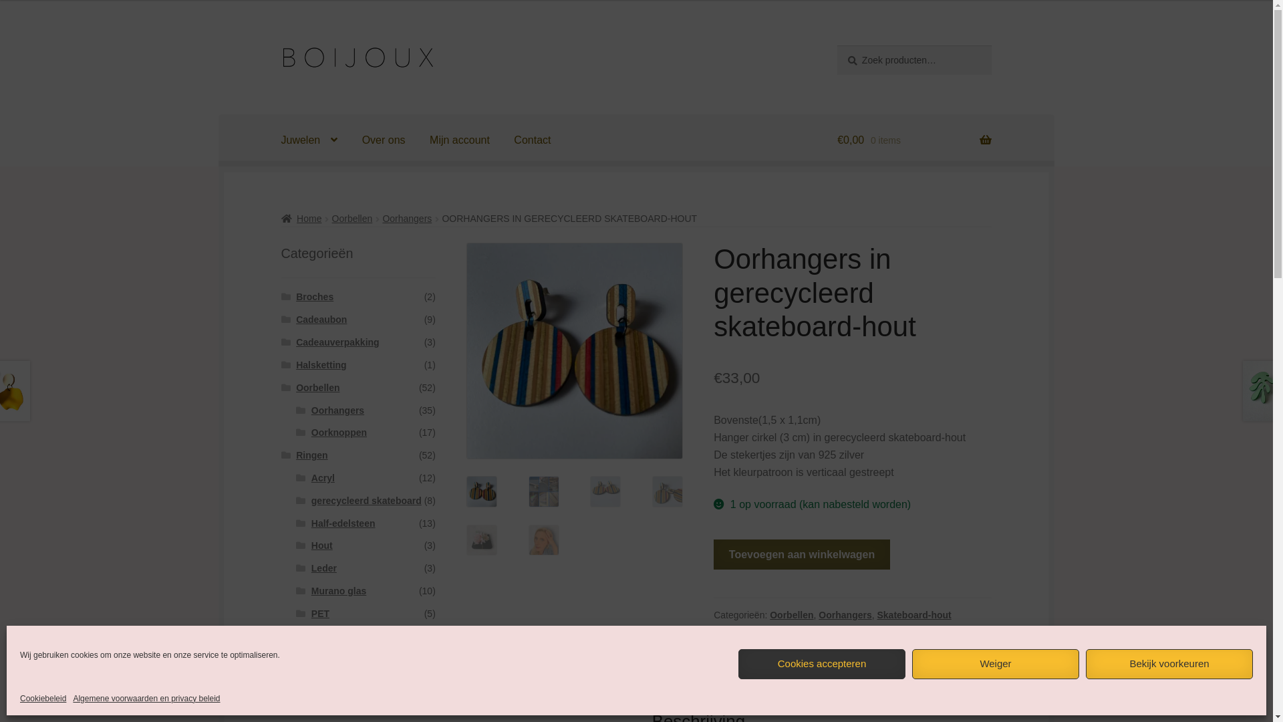 The width and height of the screenshot is (1283, 722). What do you see at coordinates (318, 388) in the screenshot?
I see `Oorbellen` at bounding box center [318, 388].